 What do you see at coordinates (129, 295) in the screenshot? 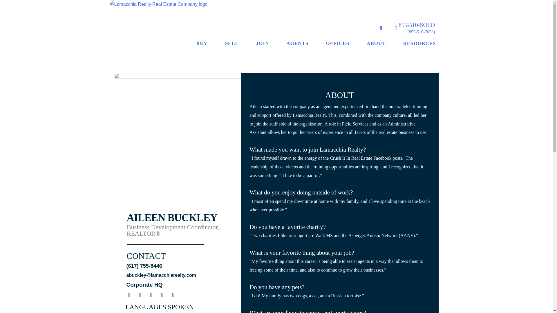
I see `Facebook` at bounding box center [129, 295].